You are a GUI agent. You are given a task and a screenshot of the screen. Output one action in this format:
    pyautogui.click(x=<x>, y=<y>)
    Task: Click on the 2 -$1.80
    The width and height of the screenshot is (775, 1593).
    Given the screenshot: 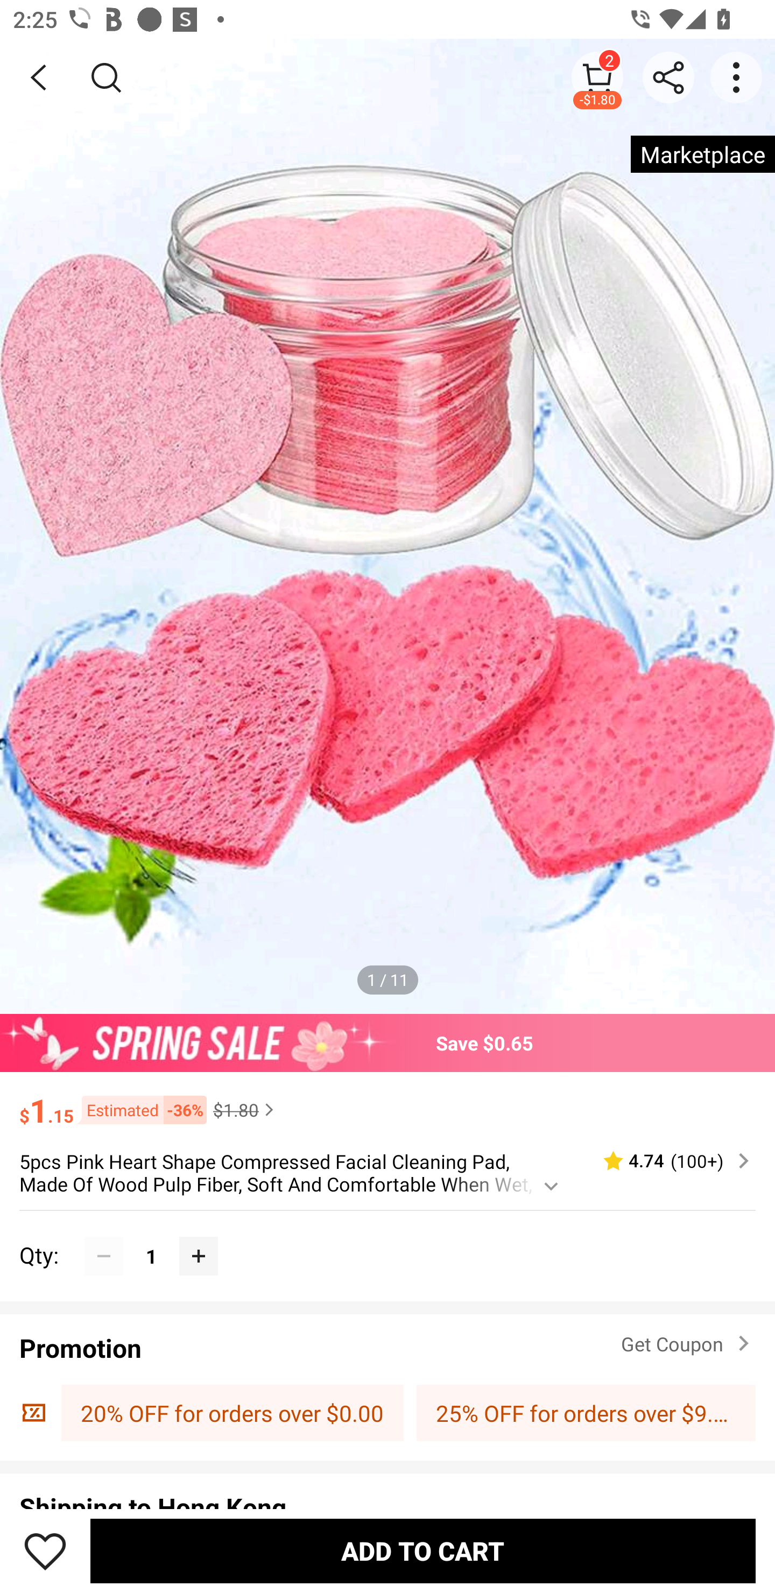 What is the action you would take?
    pyautogui.click(x=597, y=77)
    